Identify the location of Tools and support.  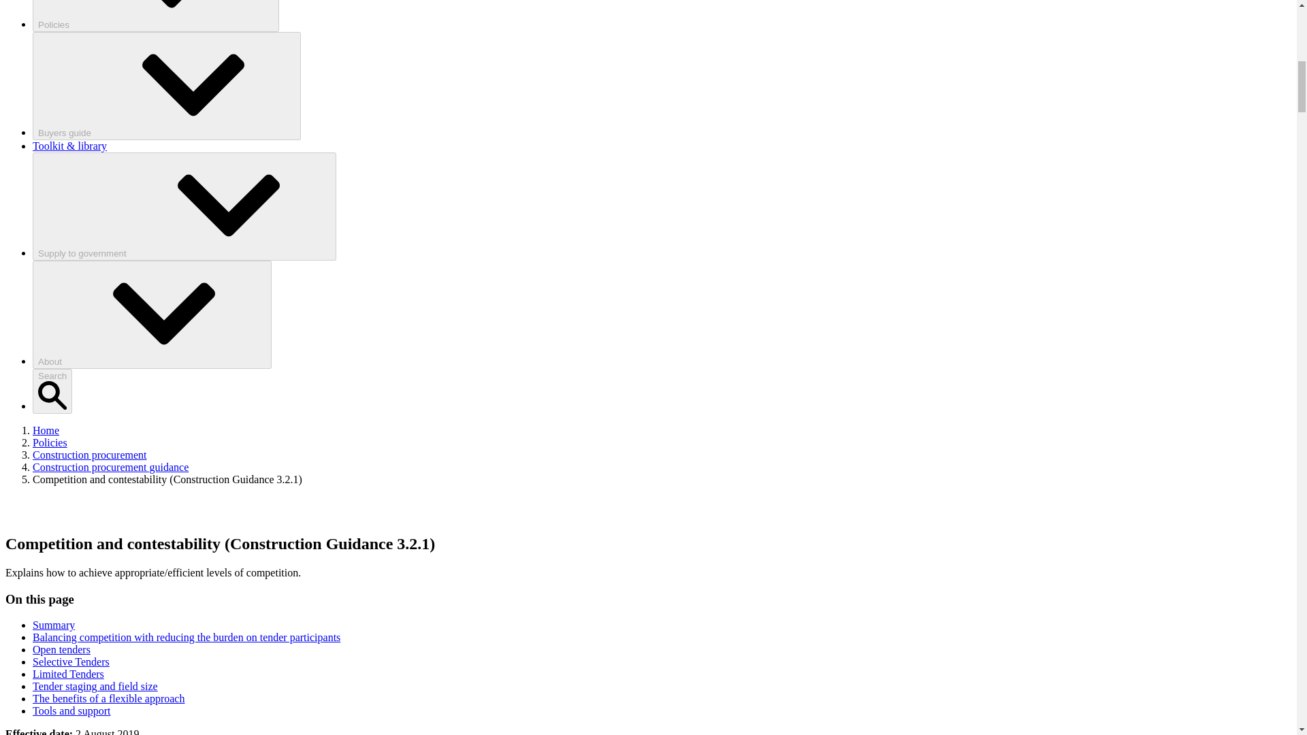
(71, 710).